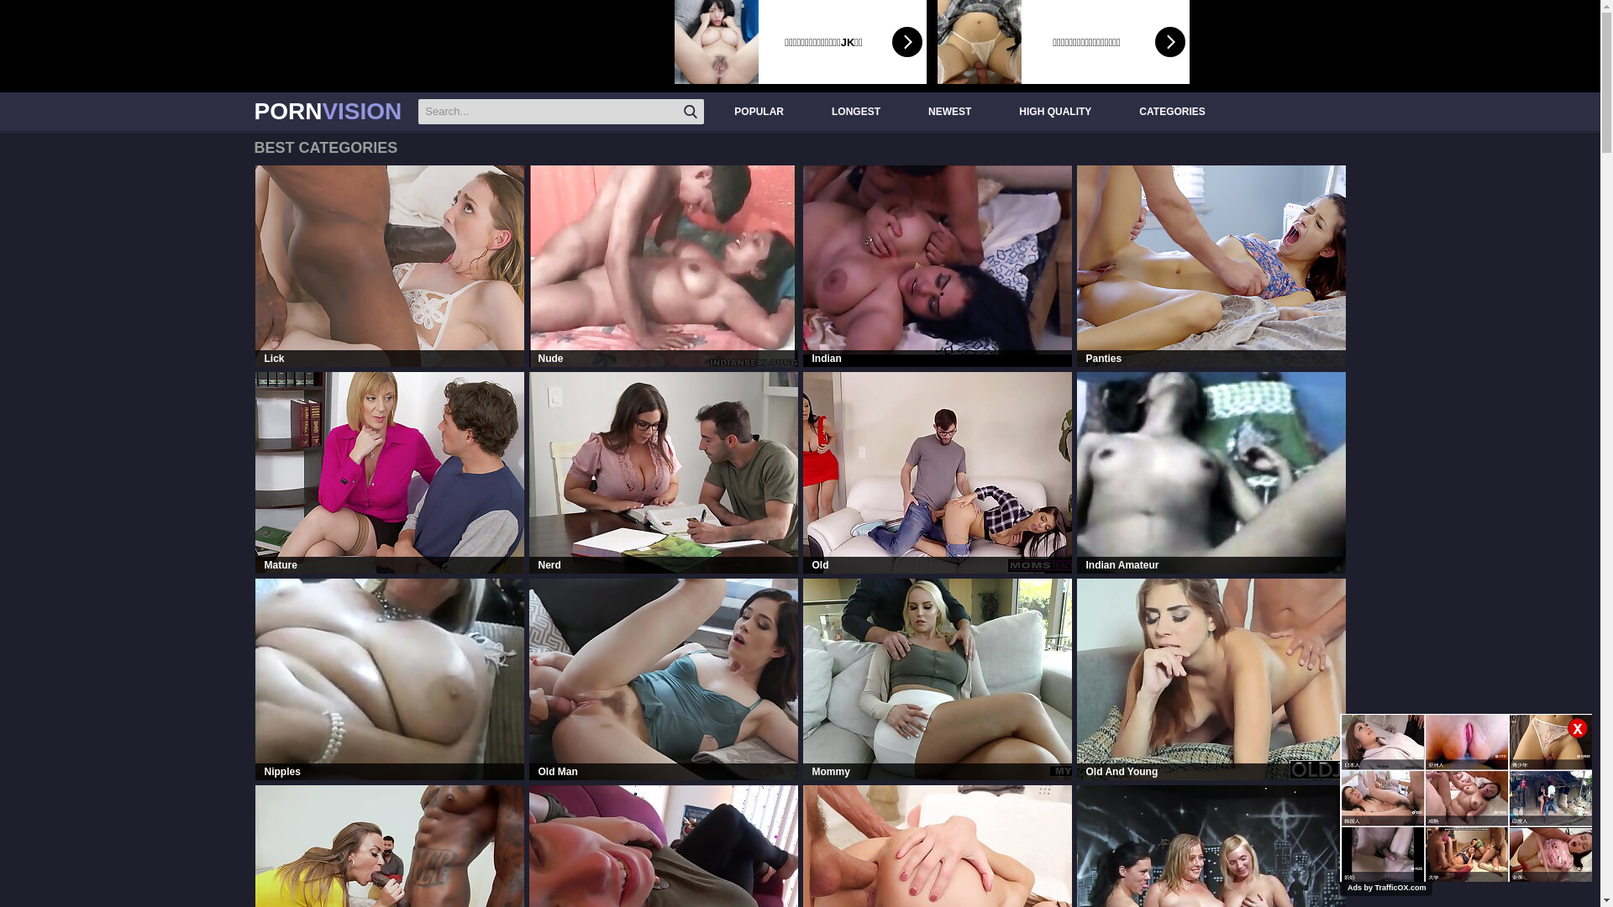 The width and height of the screenshot is (1613, 907). Describe the element at coordinates (328, 112) in the screenshot. I see `PORNVISION` at that location.